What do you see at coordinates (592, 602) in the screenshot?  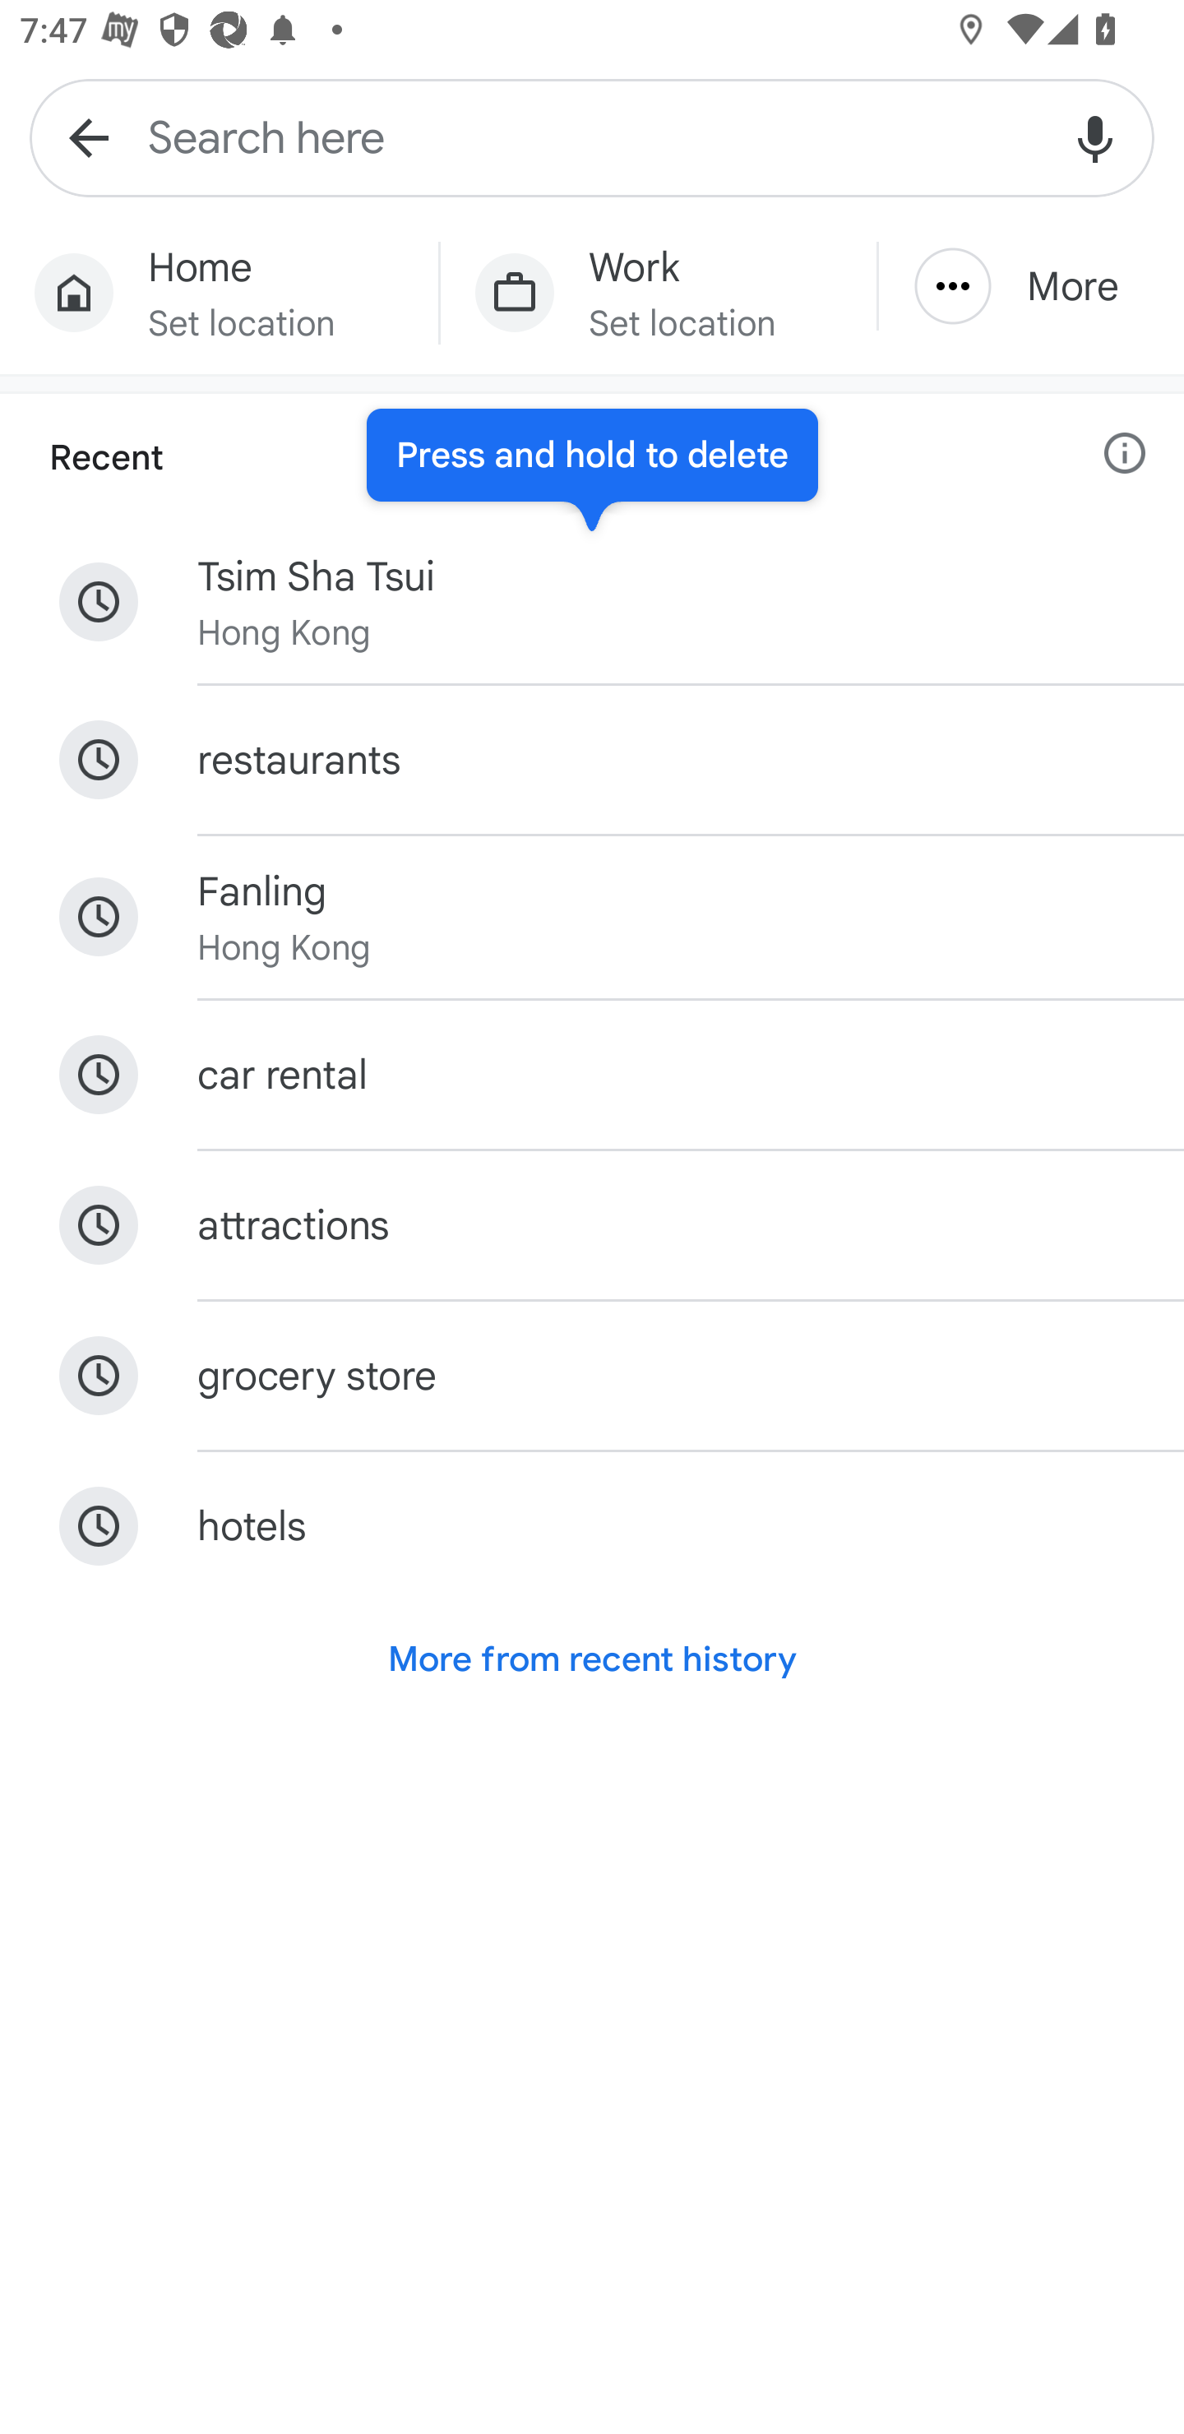 I see `Tsim Sha Tsui Hong Kong` at bounding box center [592, 602].